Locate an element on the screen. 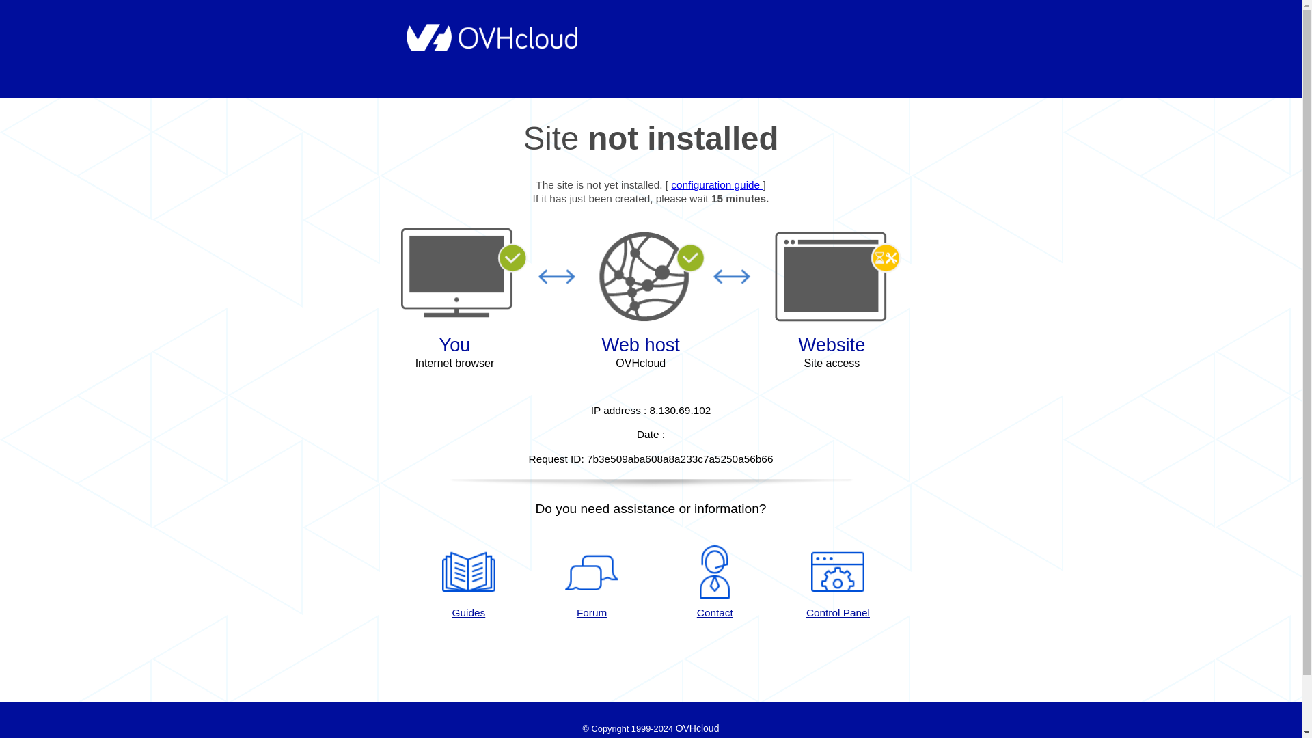 The width and height of the screenshot is (1312, 738). configuration guide is located at coordinates (716, 184).